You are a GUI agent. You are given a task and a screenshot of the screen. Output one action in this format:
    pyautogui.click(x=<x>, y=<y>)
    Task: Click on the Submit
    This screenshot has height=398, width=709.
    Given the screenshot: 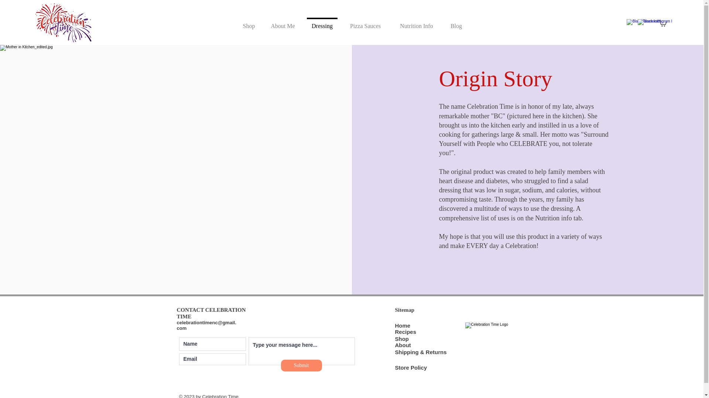 What is the action you would take?
    pyautogui.click(x=301, y=366)
    